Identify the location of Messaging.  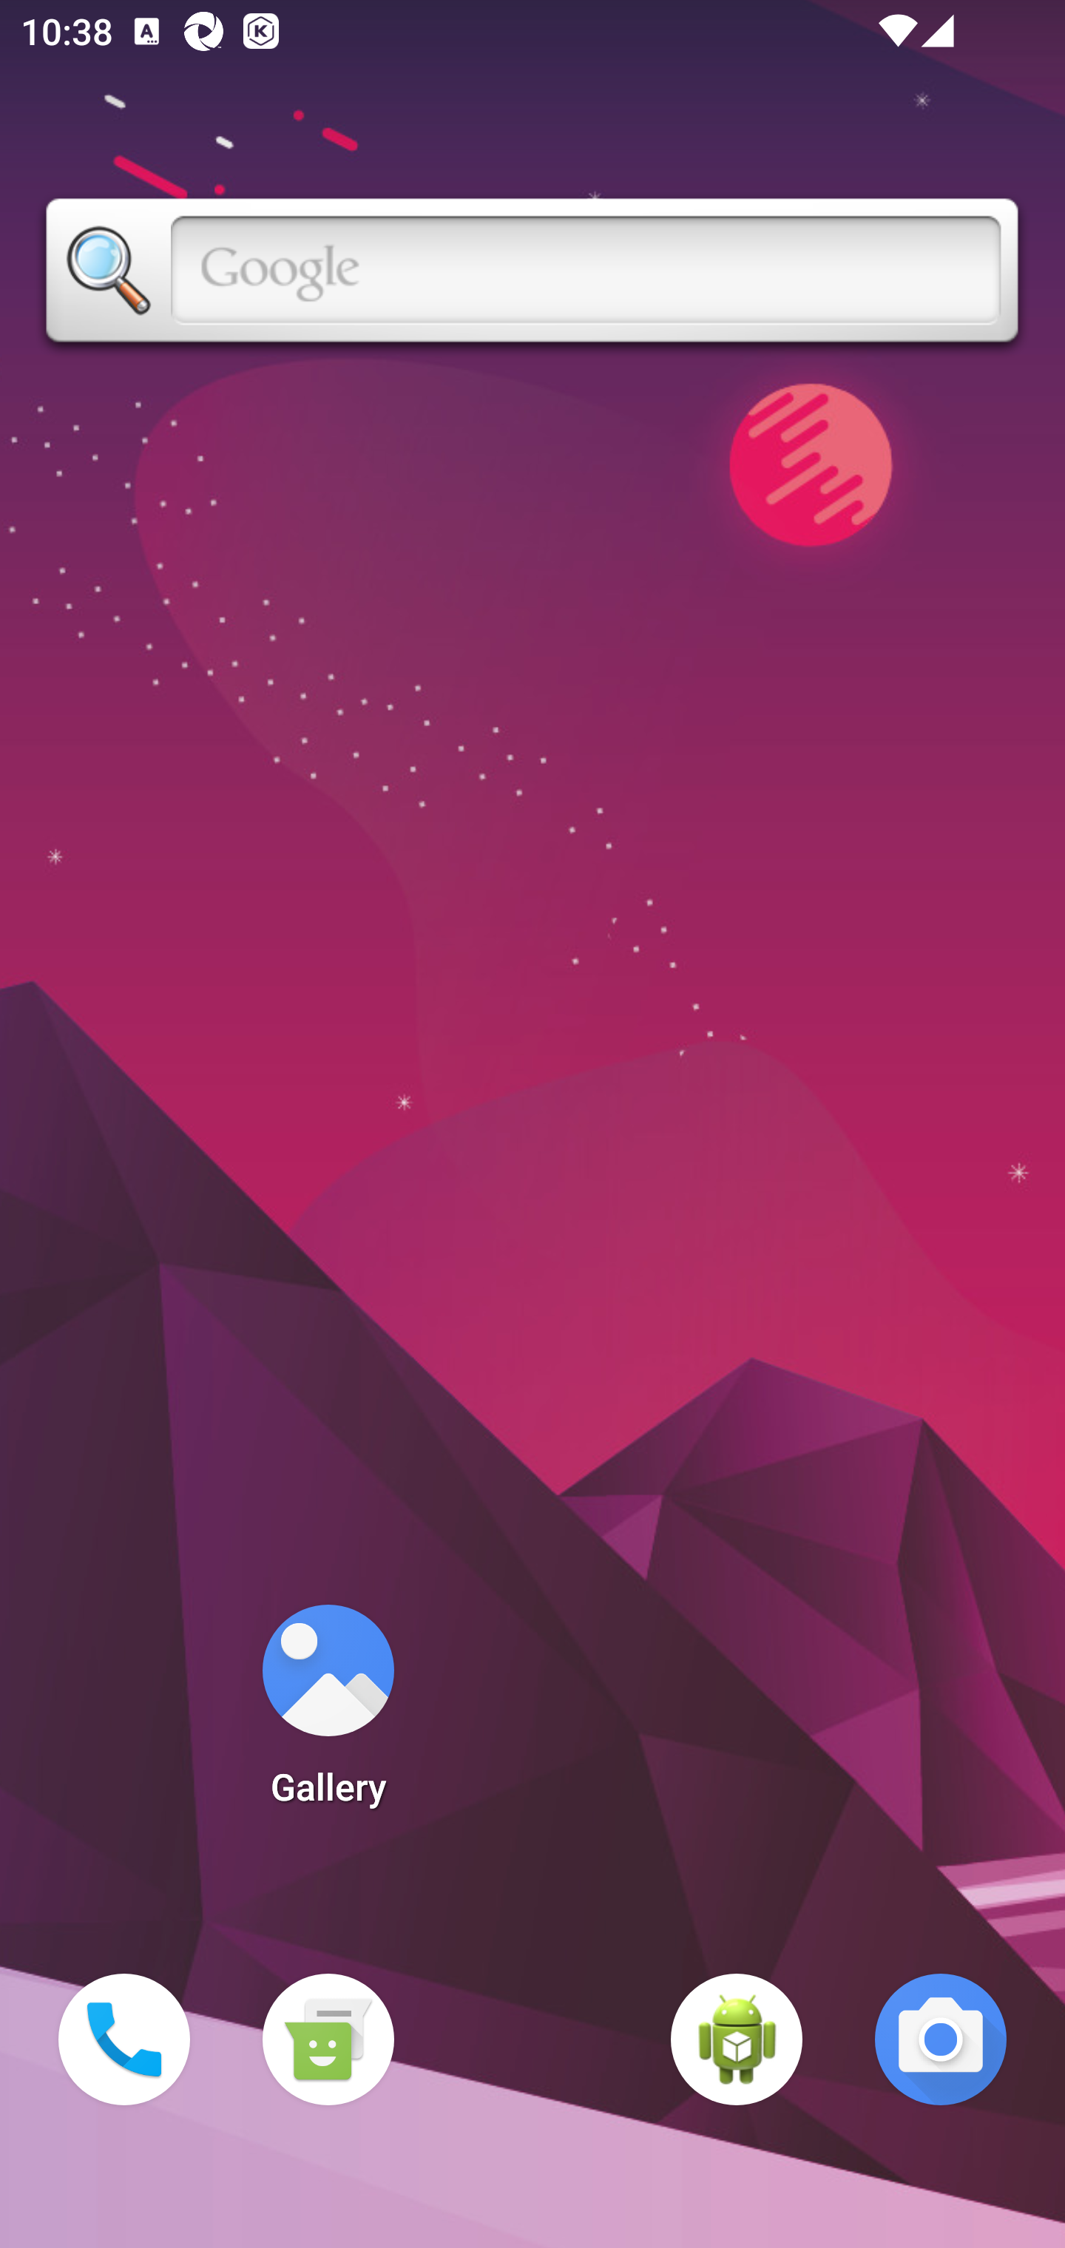
(328, 2039).